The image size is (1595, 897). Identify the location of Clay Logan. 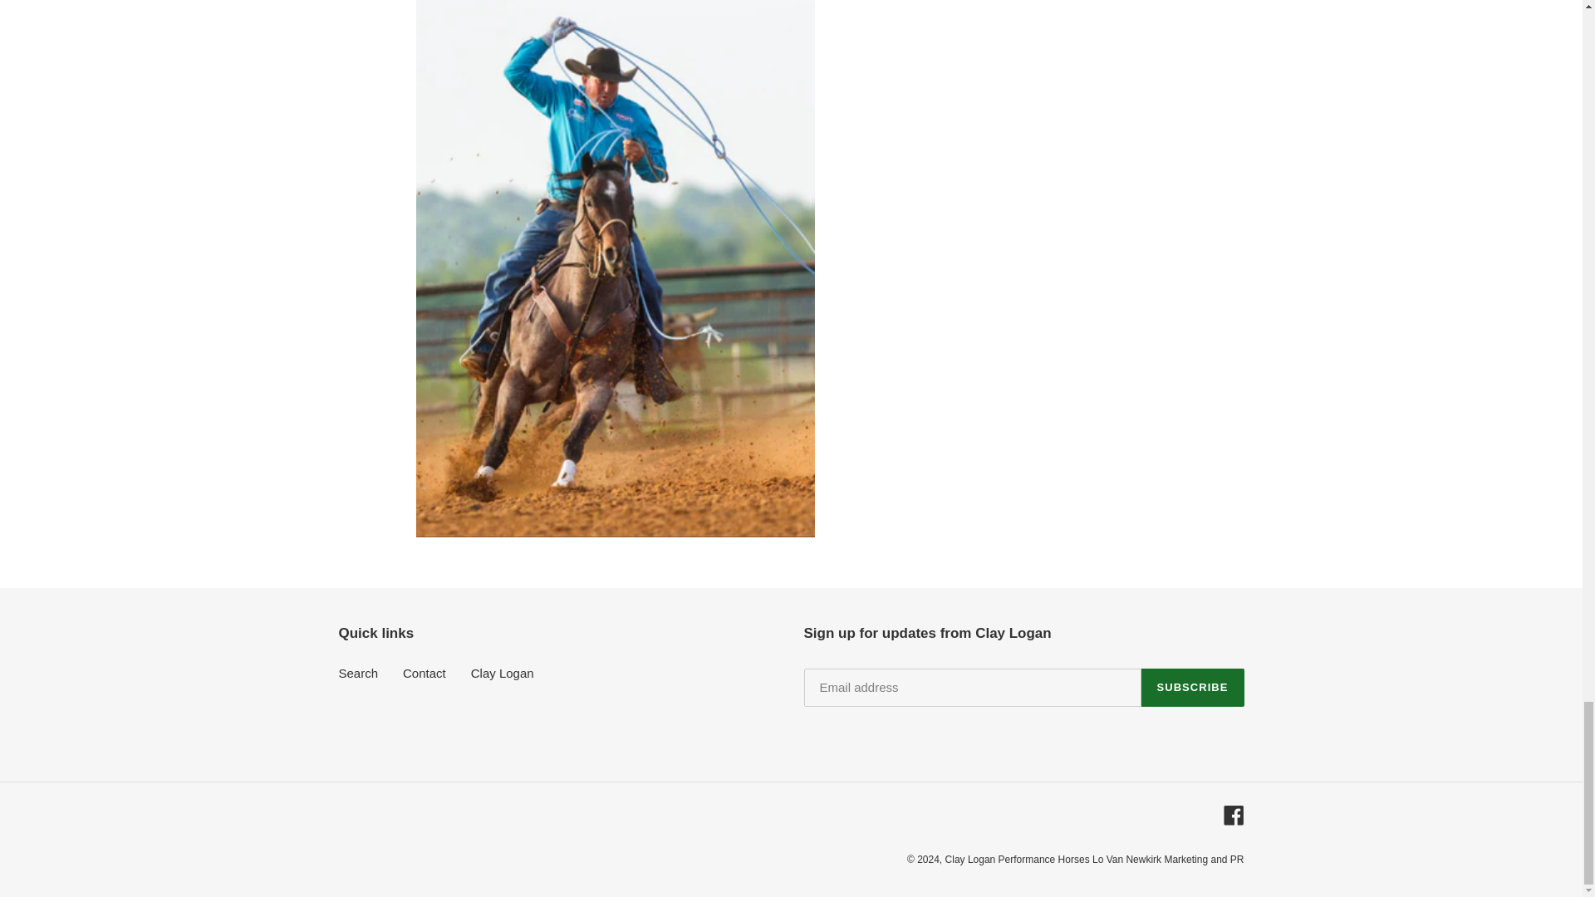
(502, 673).